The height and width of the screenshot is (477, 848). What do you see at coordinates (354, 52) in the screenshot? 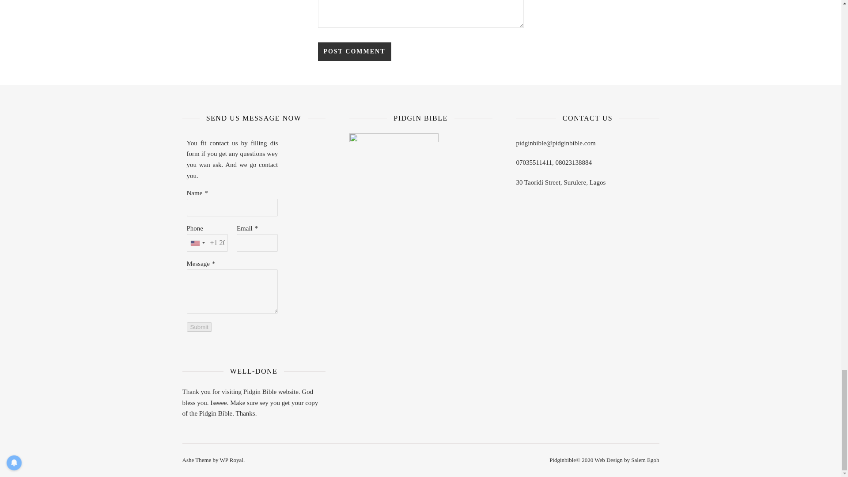
I see `Post Comment` at bounding box center [354, 52].